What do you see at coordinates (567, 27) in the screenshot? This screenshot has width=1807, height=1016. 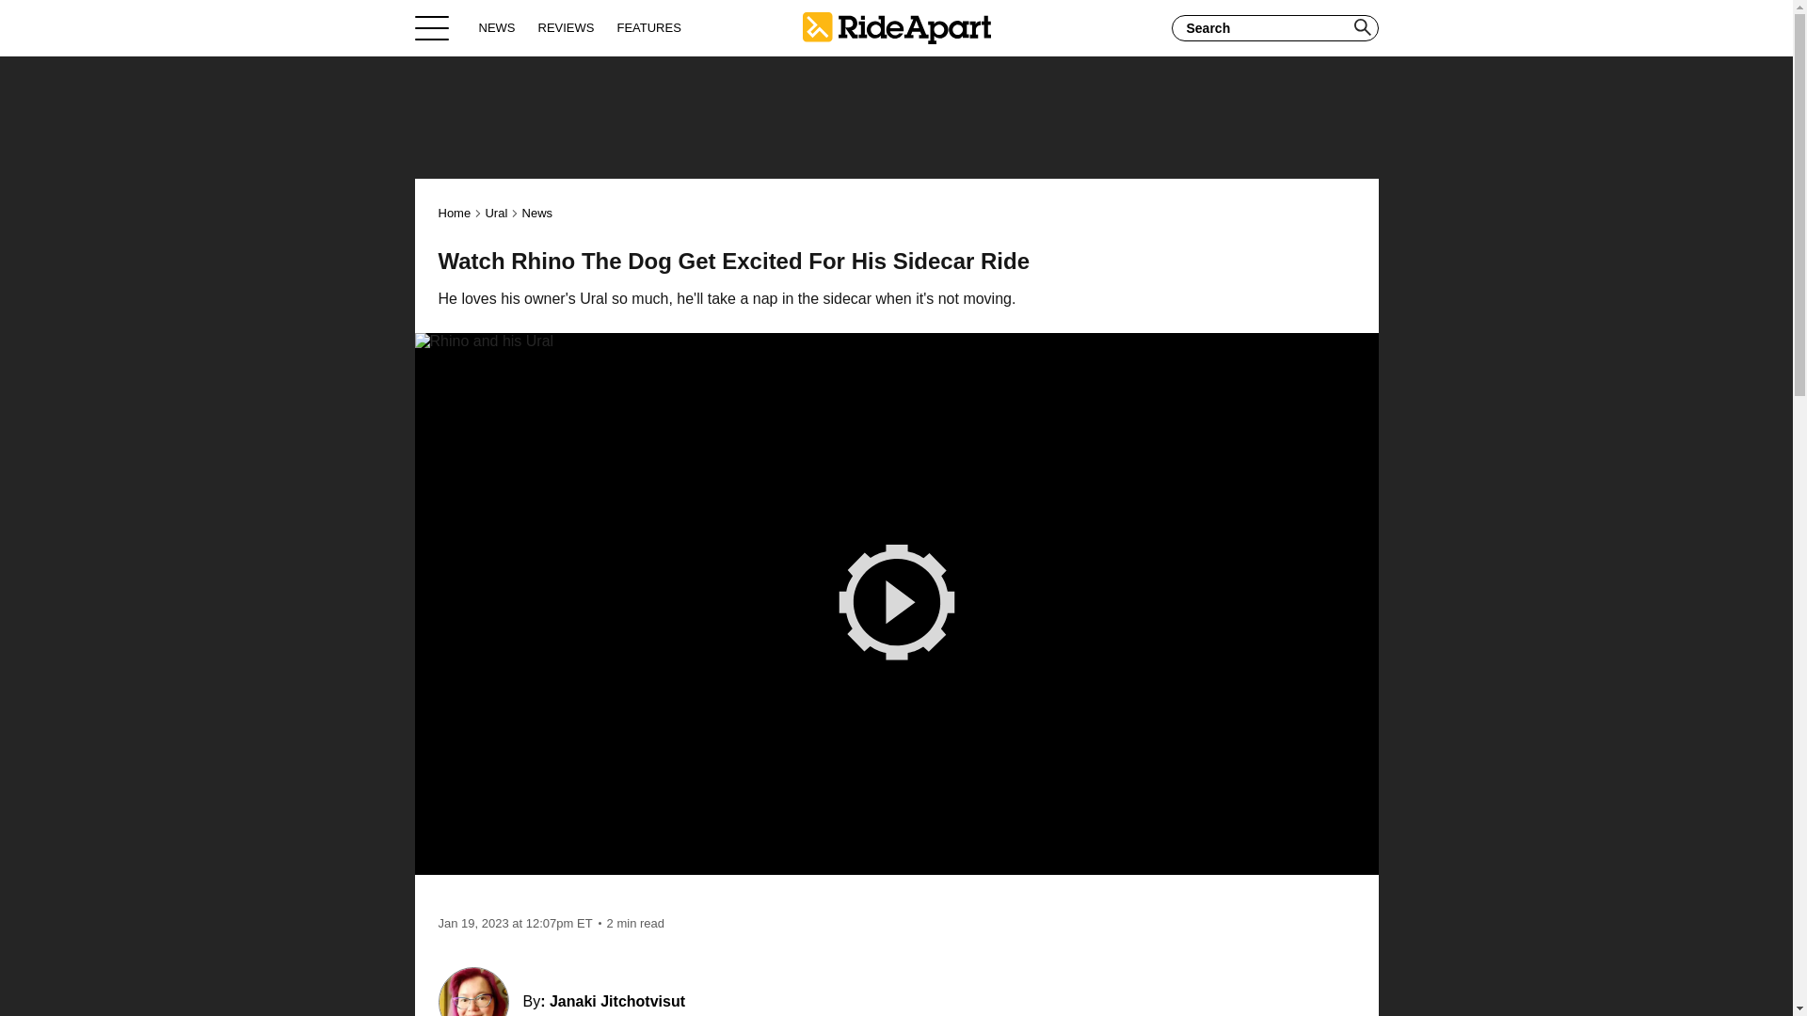 I see `REVIEWS` at bounding box center [567, 27].